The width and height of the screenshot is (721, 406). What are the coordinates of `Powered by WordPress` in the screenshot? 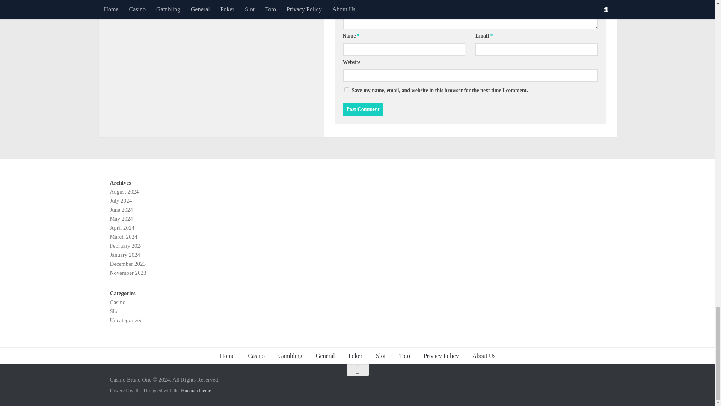 It's located at (137, 390).